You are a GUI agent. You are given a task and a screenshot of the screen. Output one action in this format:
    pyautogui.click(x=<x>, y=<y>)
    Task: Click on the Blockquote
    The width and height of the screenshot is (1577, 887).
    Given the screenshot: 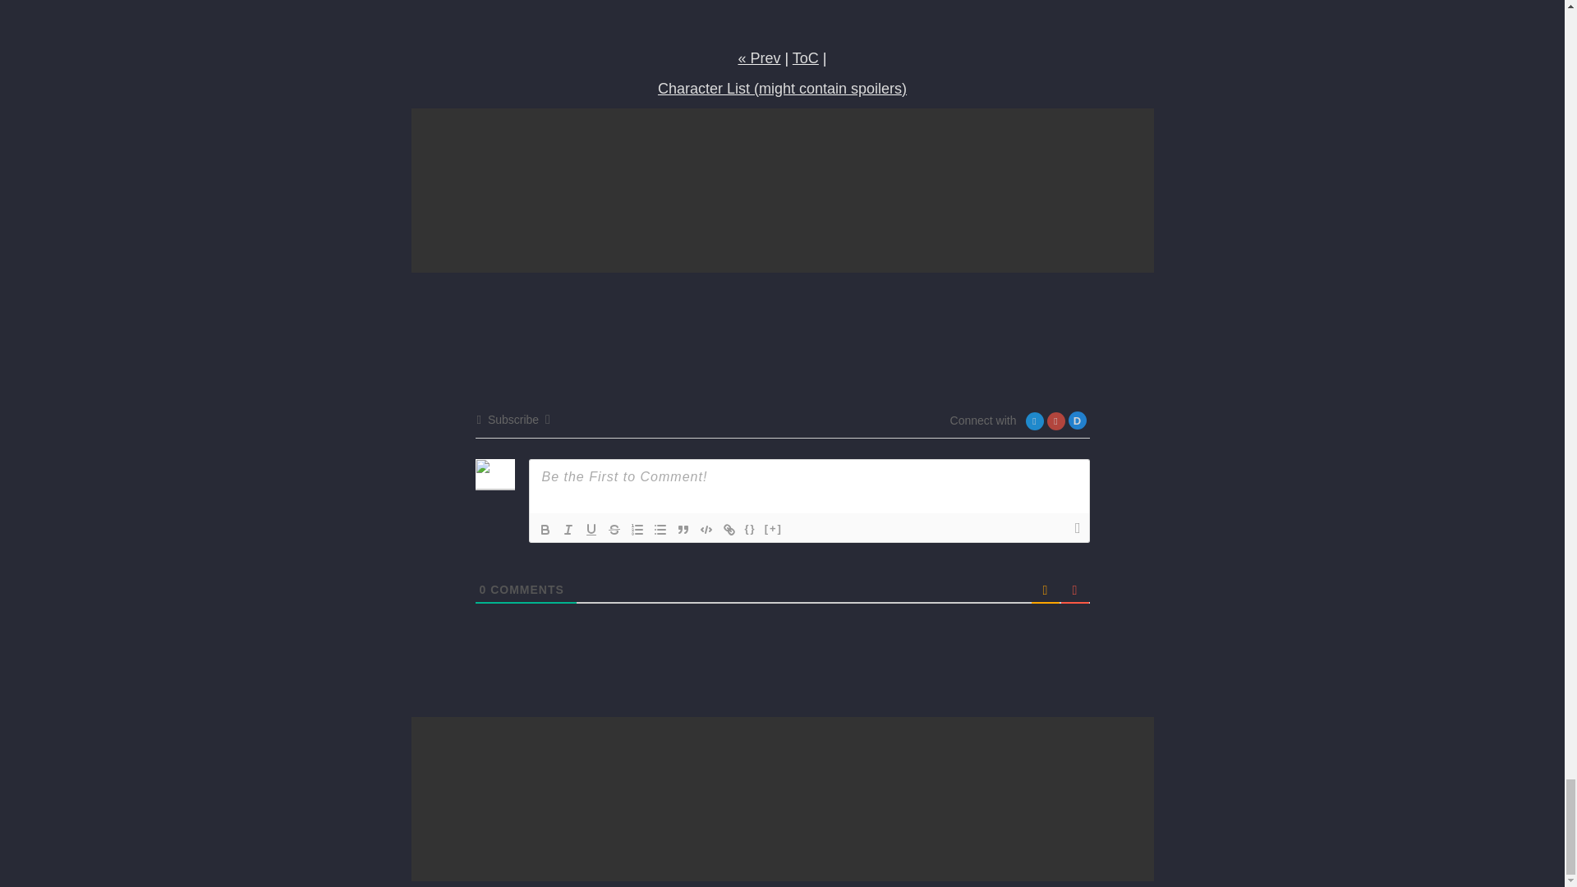 What is the action you would take?
    pyautogui.click(x=683, y=529)
    